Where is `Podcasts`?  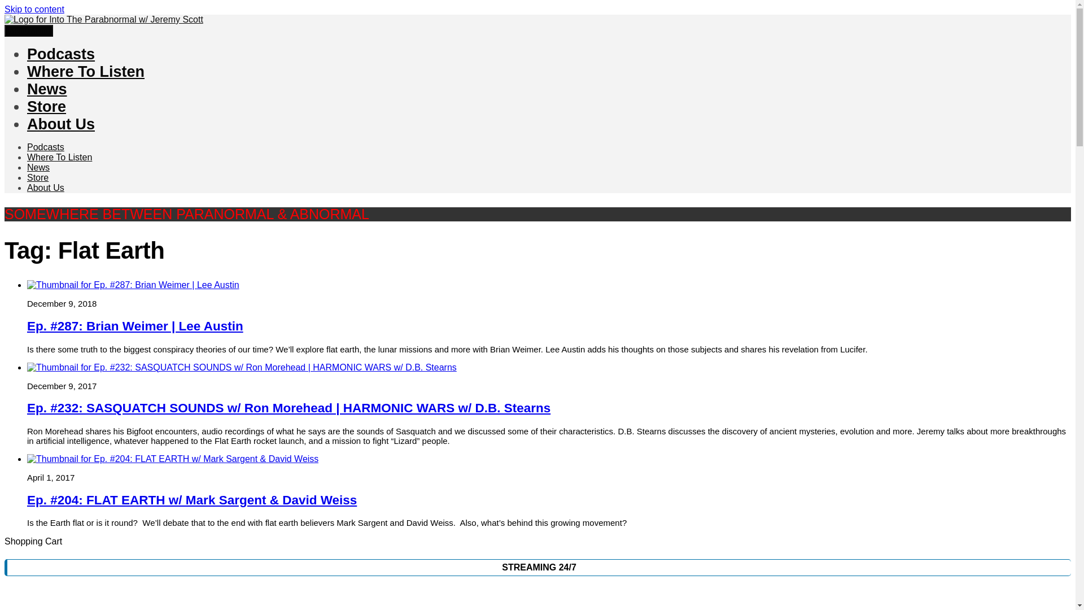 Podcasts is located at coordinates (45, 147).